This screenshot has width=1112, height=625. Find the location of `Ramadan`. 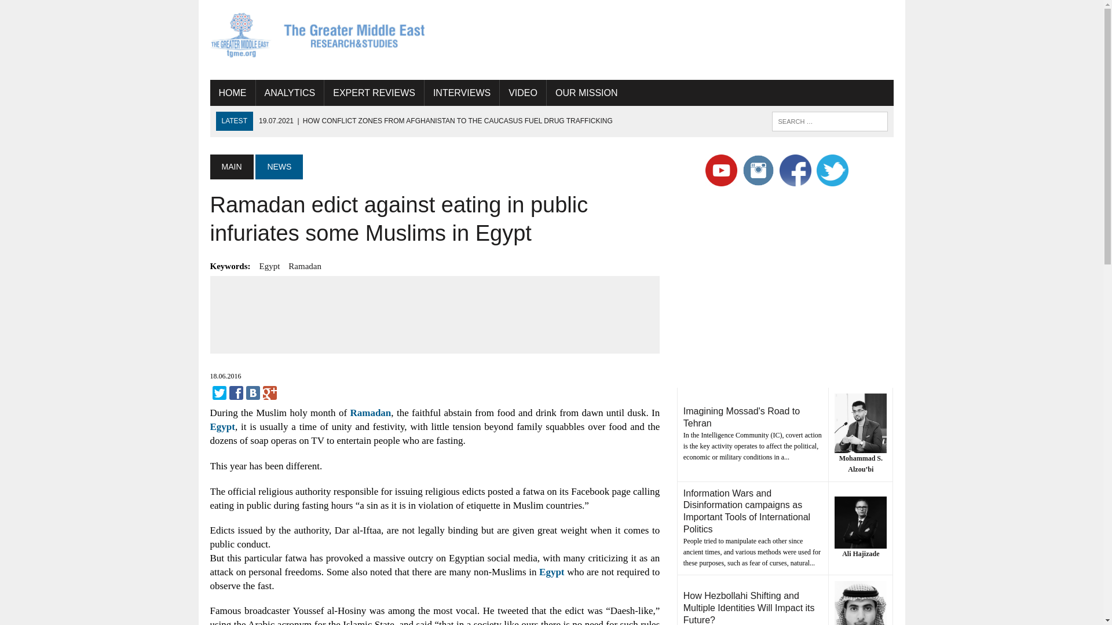

Ramadan is located at coordinates (305, 266).